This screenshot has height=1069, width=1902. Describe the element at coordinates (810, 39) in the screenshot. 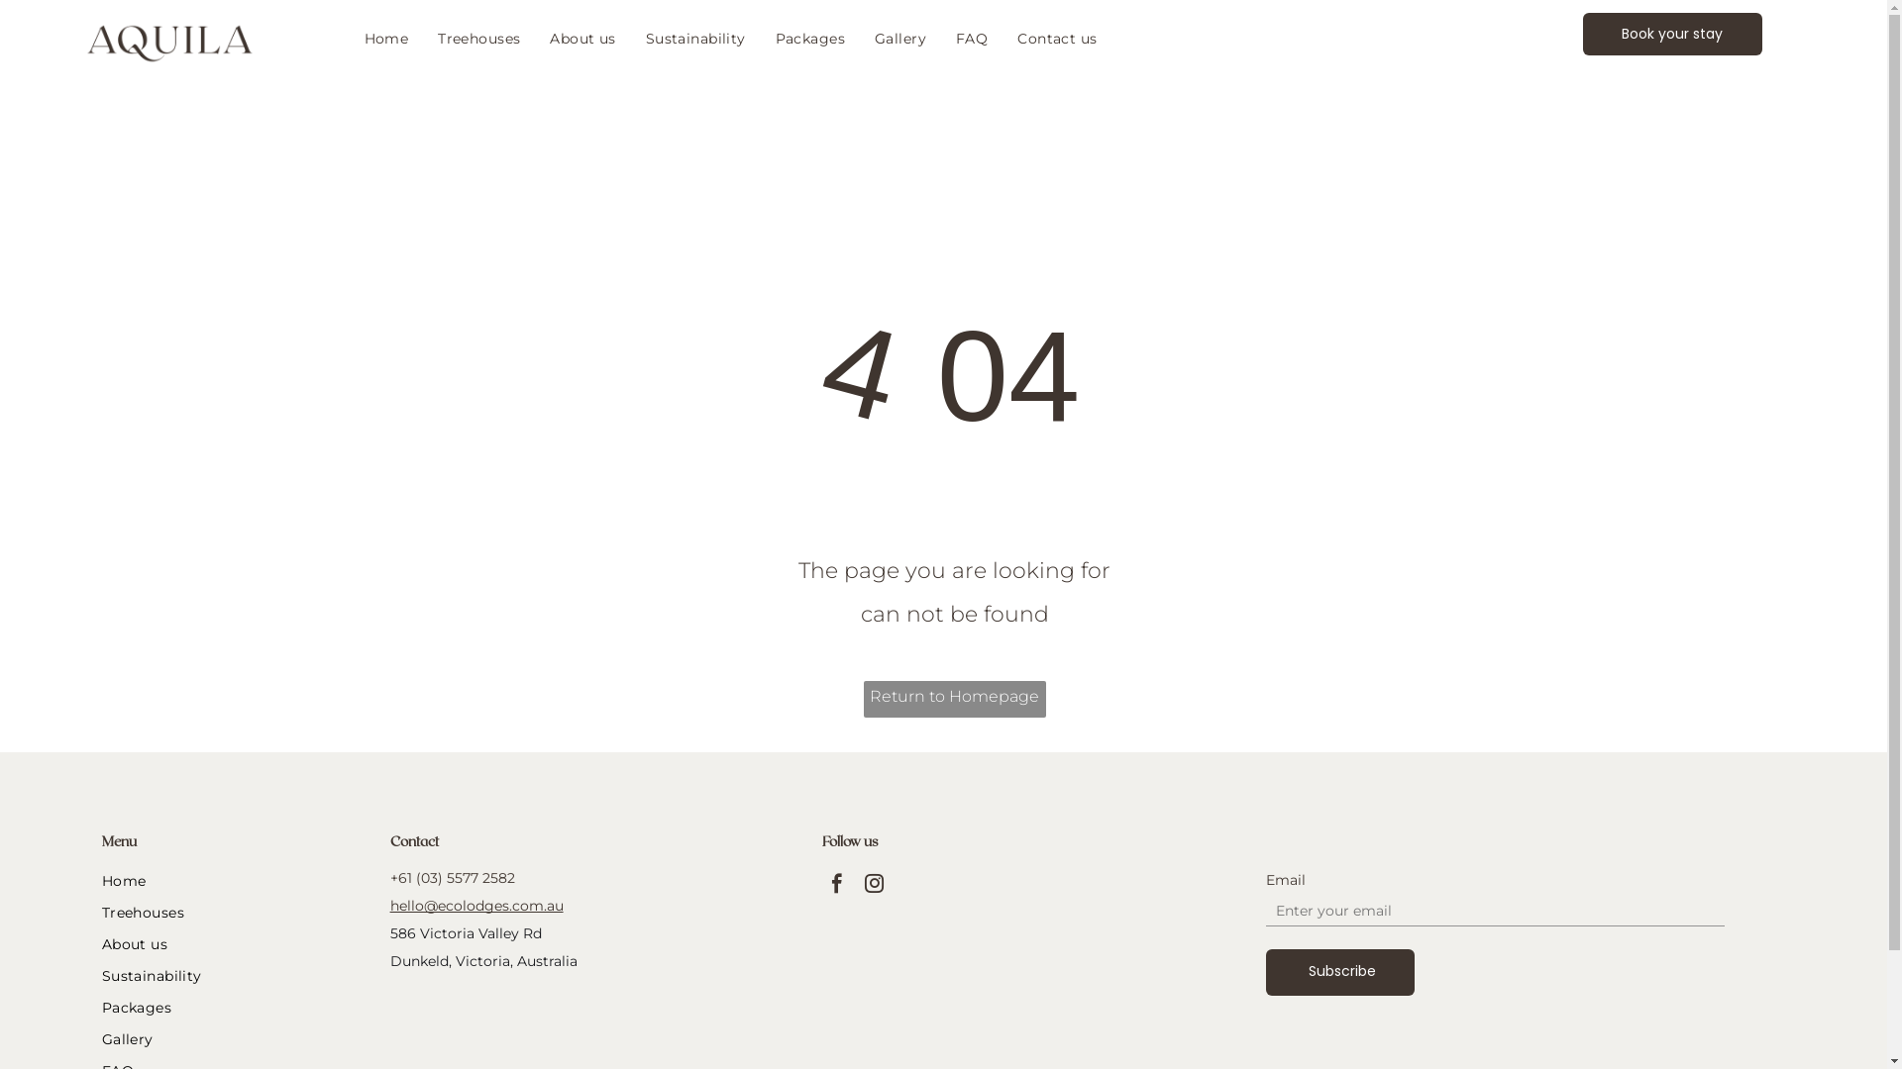

I see `Packages` at that location.